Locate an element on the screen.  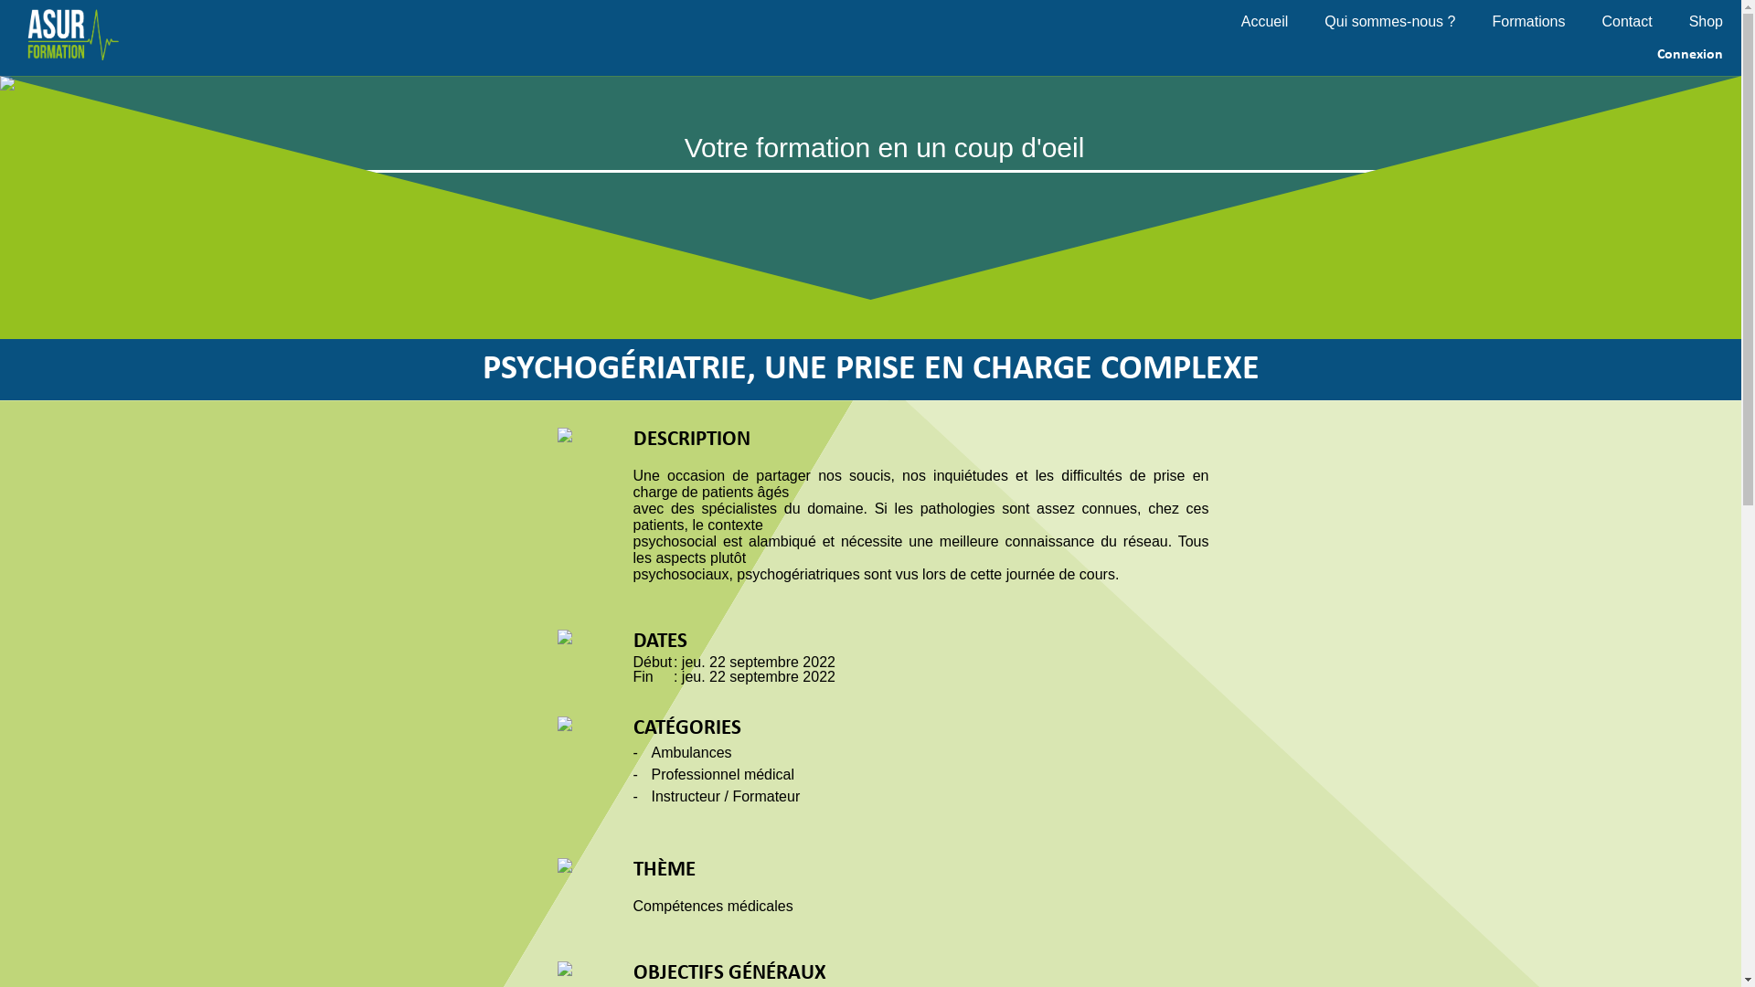
Connexion is located at coordinates (1690, 55).